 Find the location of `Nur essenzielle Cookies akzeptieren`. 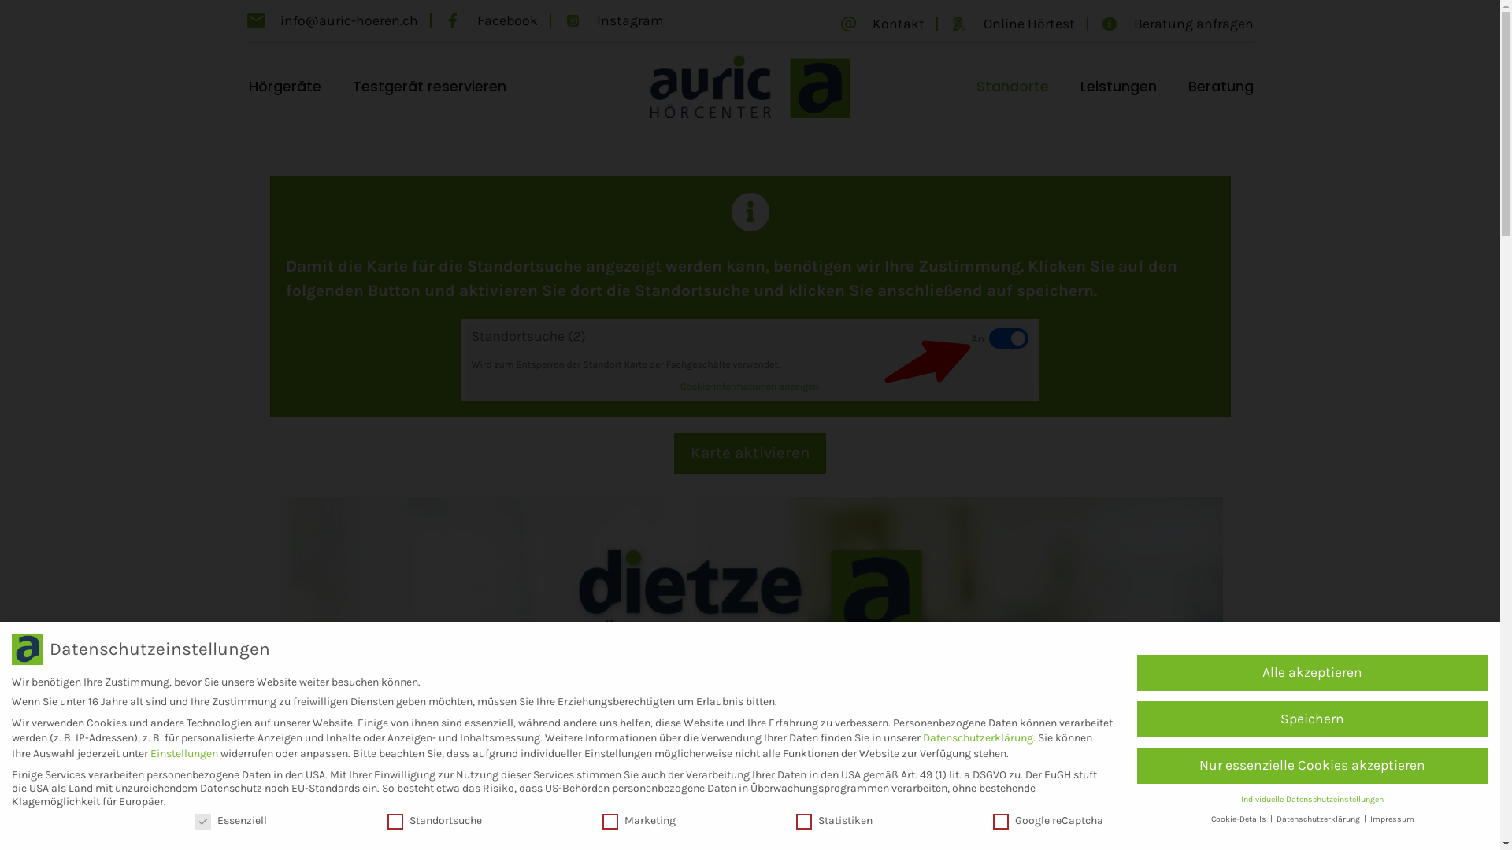

Nur essenzielle Cookies akzeptieren is located at coordinates (1313, 766).